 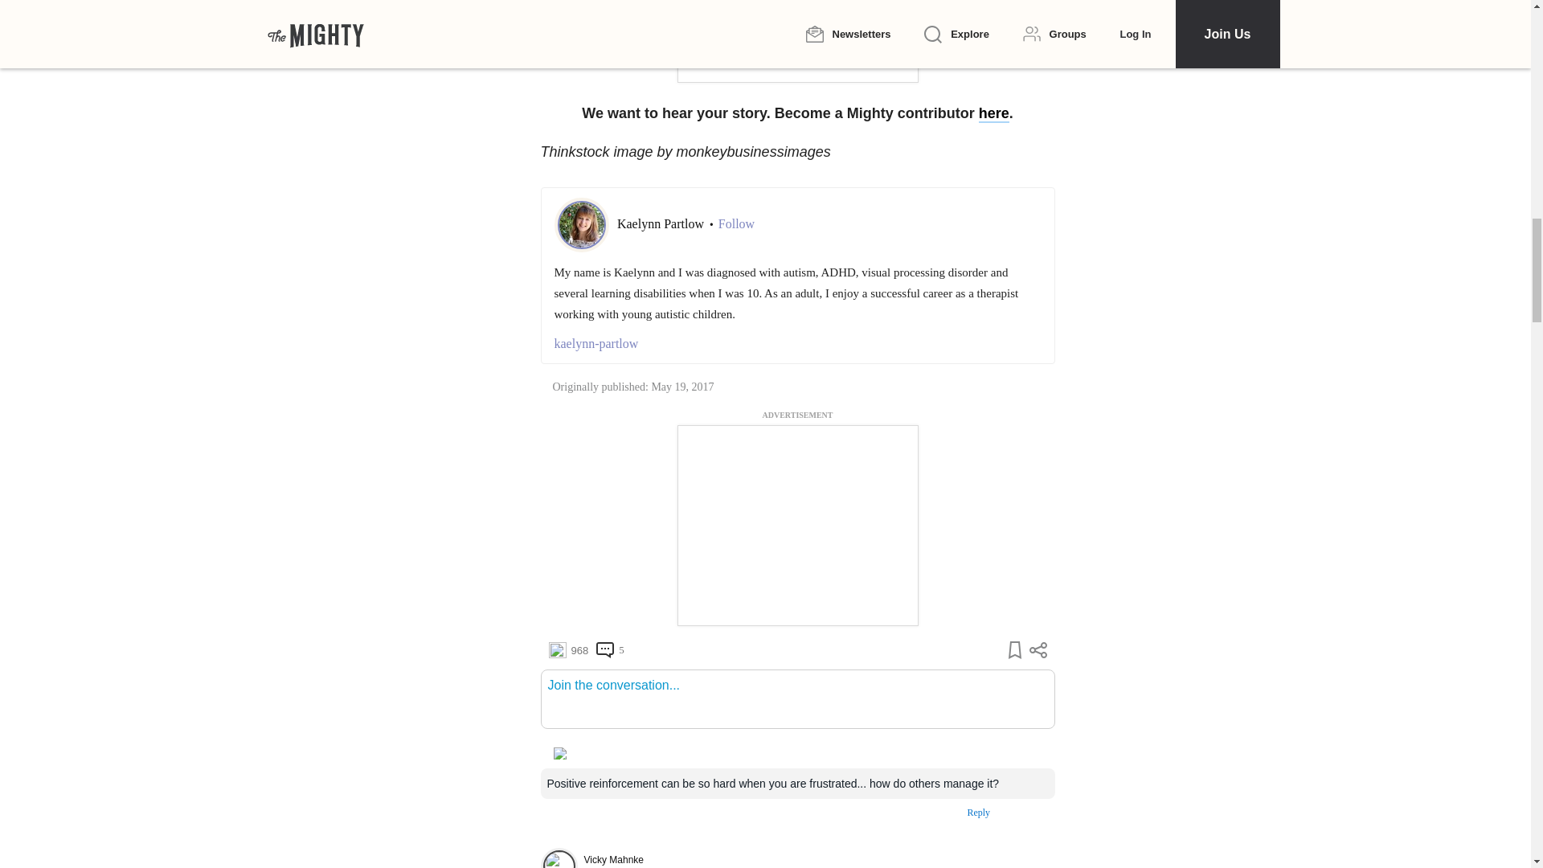 I want to click on View their profile, so click(x=559, y=858).